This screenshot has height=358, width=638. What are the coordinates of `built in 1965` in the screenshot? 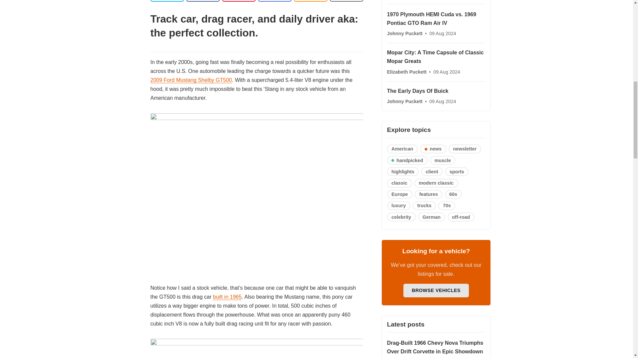 It's located at (227, 297).